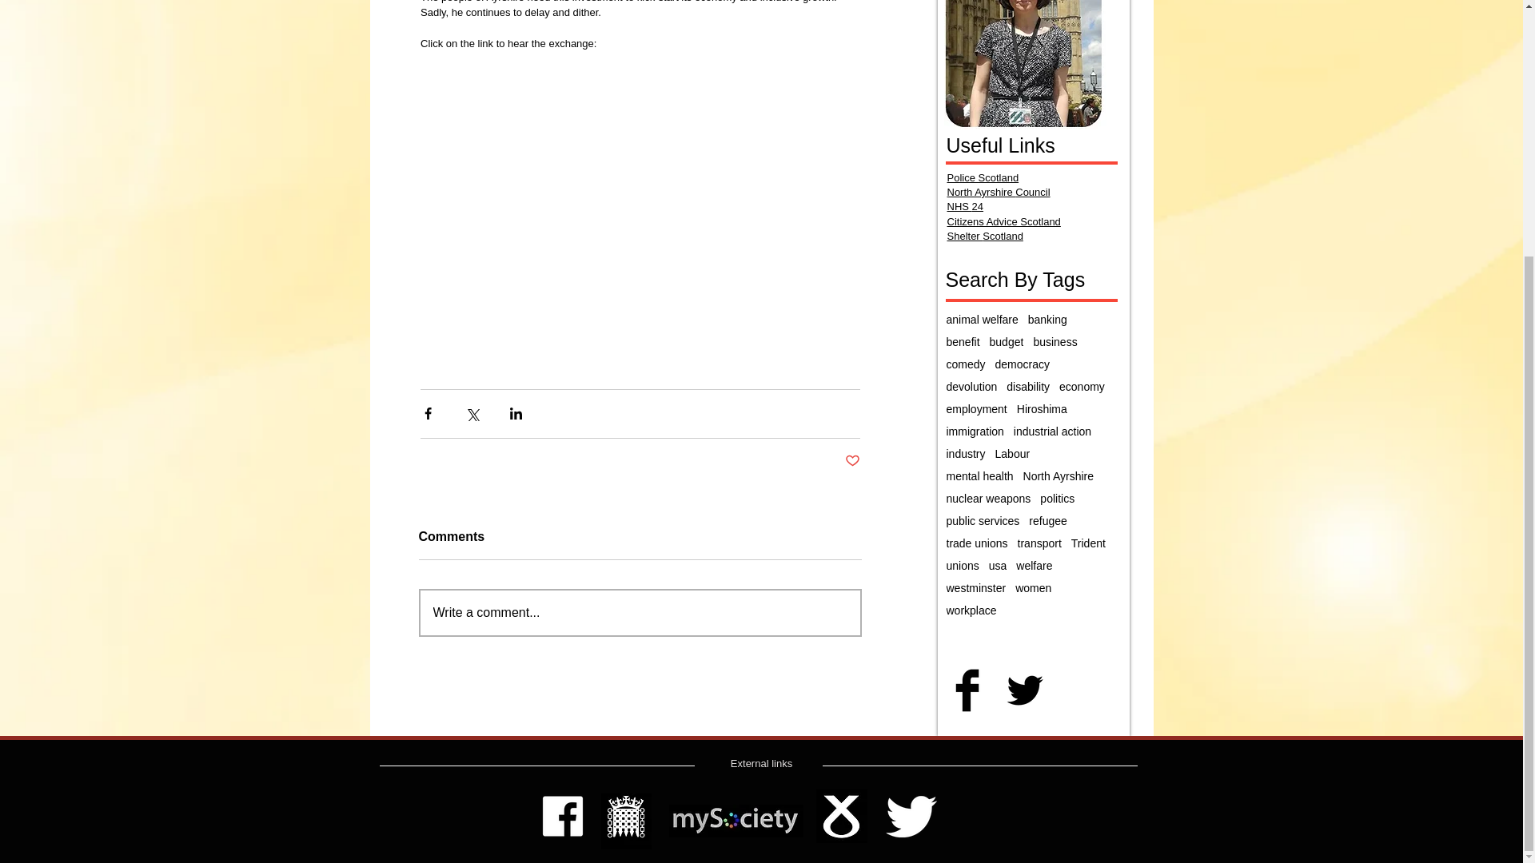  What do you see at coordinates (852, 461) in the screenshot?
I see `Post not marked as liked` at bounding box center [852, 461].